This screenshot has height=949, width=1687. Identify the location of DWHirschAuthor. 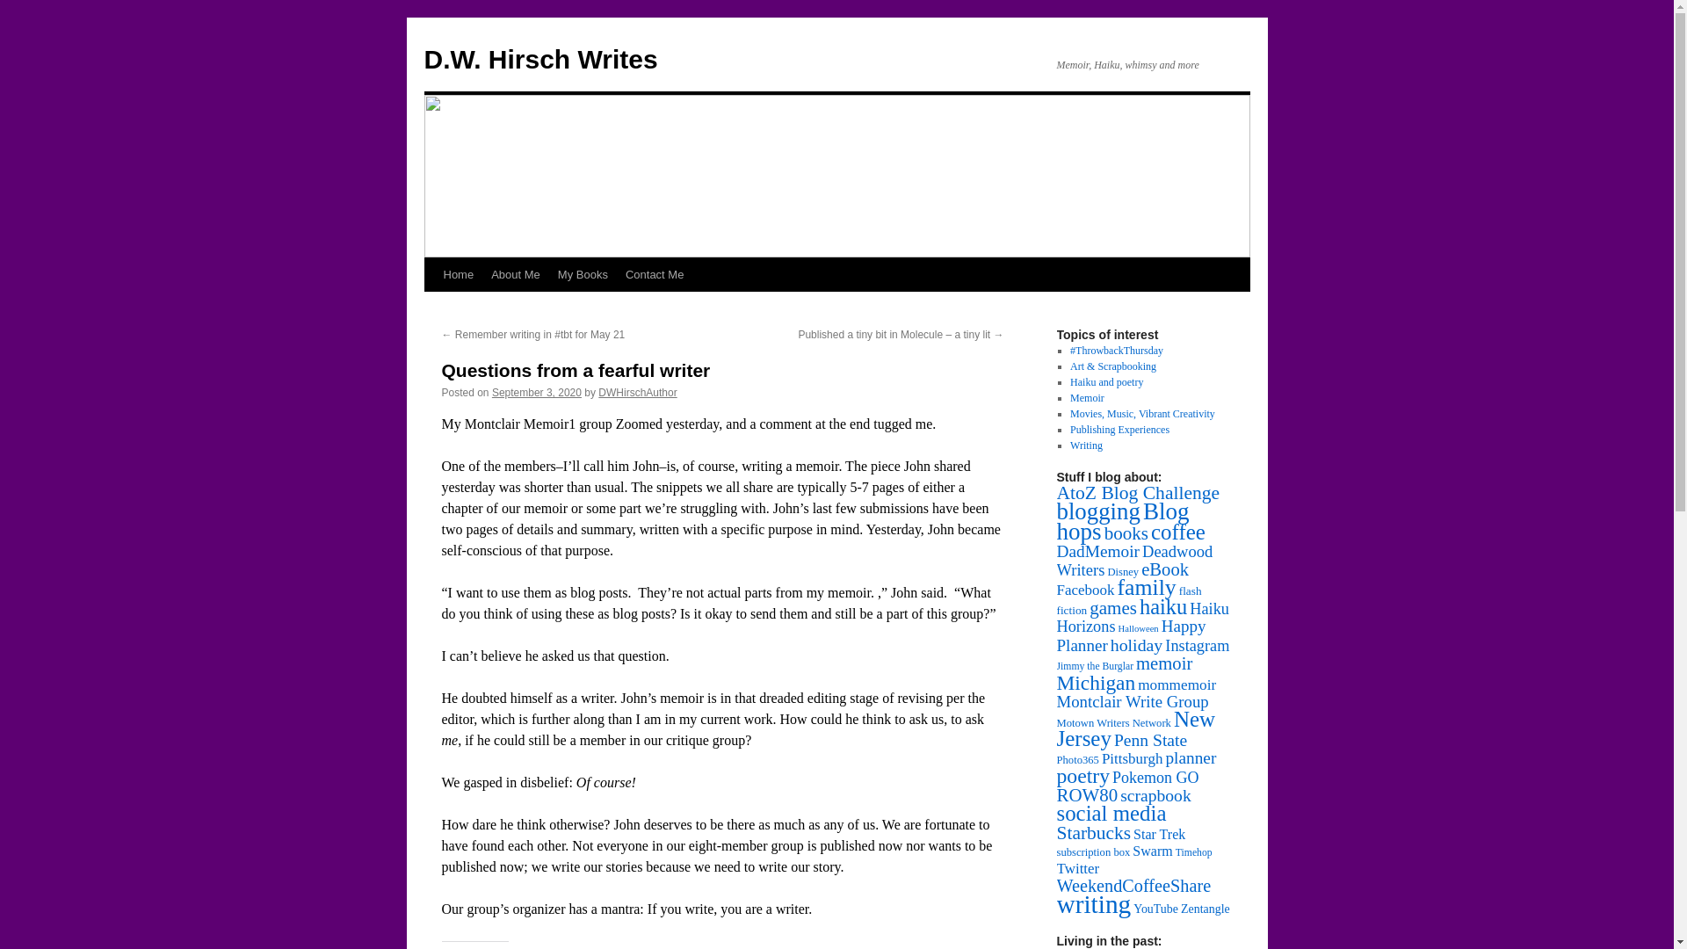
(637, 392).